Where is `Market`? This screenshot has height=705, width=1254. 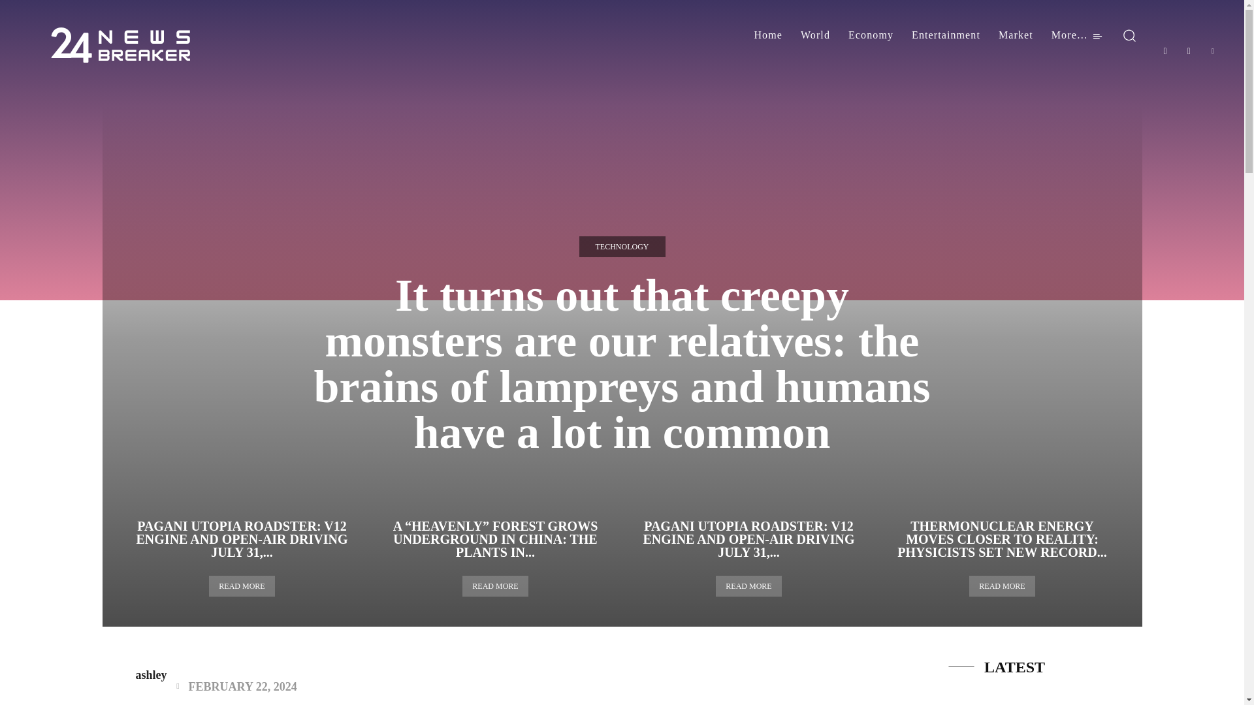
Market is located at coordinates (1015, 35).